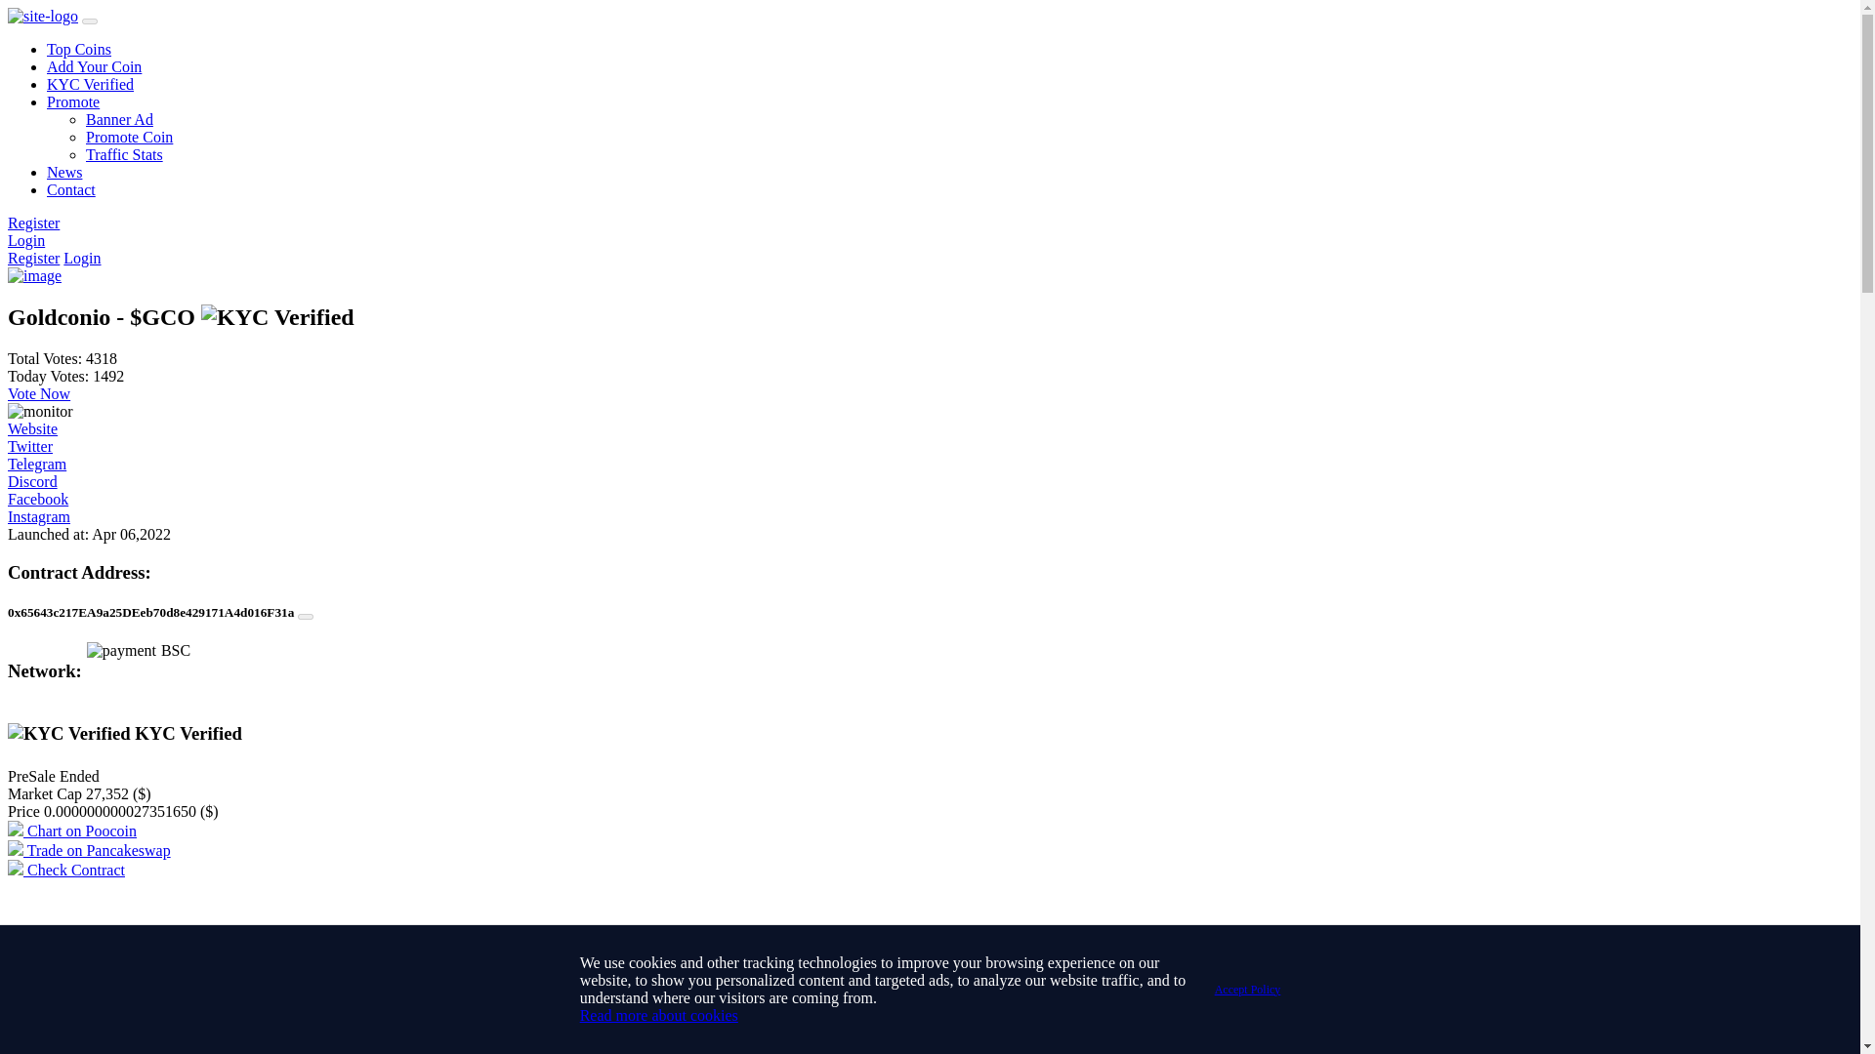 The width and height of the screenshot is (1875, 1054). I want to click on Register, so click(33, 223).